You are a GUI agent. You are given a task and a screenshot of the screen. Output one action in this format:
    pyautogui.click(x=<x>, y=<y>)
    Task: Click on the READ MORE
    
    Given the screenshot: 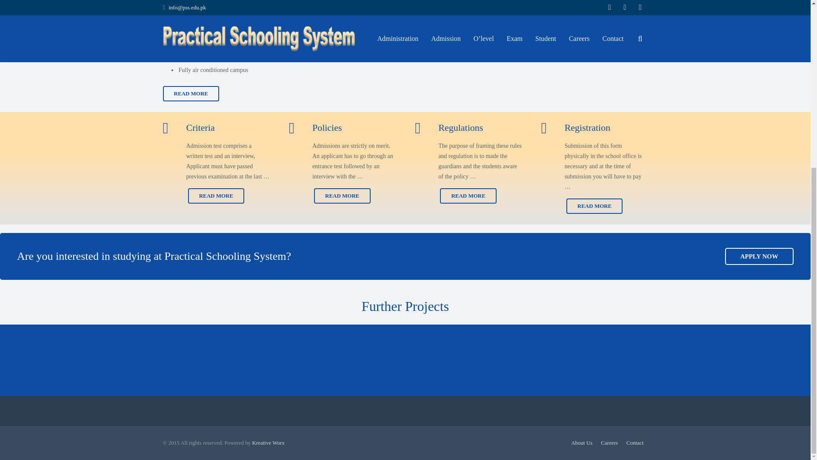 What is the action you would take?
    pyautogui.click(x=216, y=196)
    